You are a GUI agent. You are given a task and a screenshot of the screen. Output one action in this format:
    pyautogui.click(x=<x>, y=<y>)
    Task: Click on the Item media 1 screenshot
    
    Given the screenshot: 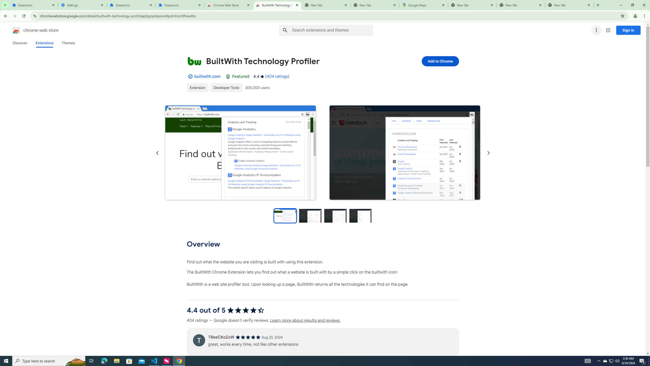 What is the action you would take?
    pyautogui.click(x=240, y=153)
    